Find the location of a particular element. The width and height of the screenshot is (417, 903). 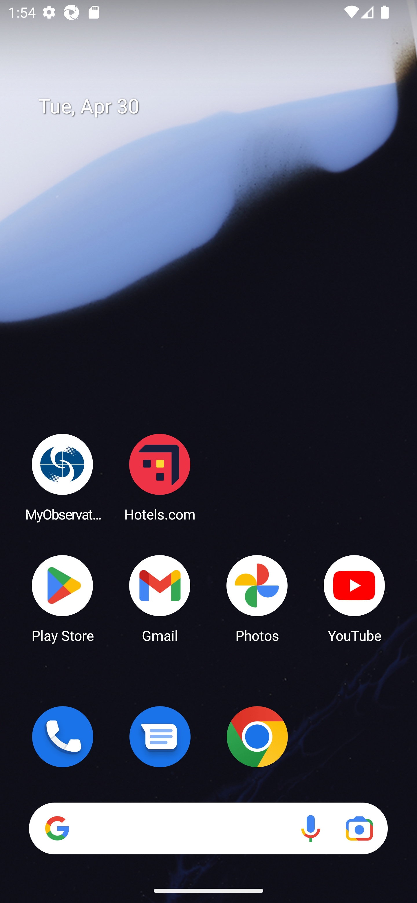

Photos is located at coordinates (257, 598).